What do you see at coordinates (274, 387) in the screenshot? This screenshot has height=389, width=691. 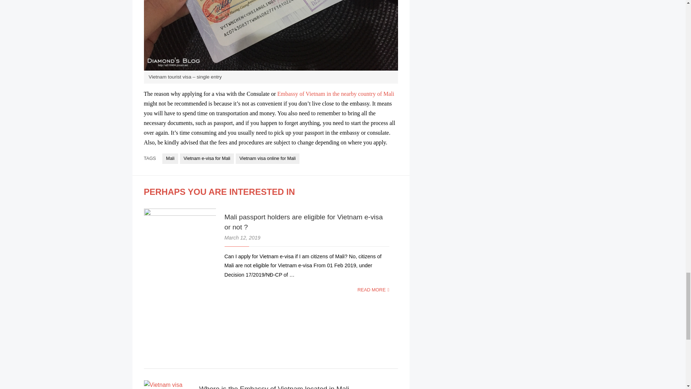 I see `Where is the Embassy of Vietnam located in Mali` at bounding box center [274, 387].